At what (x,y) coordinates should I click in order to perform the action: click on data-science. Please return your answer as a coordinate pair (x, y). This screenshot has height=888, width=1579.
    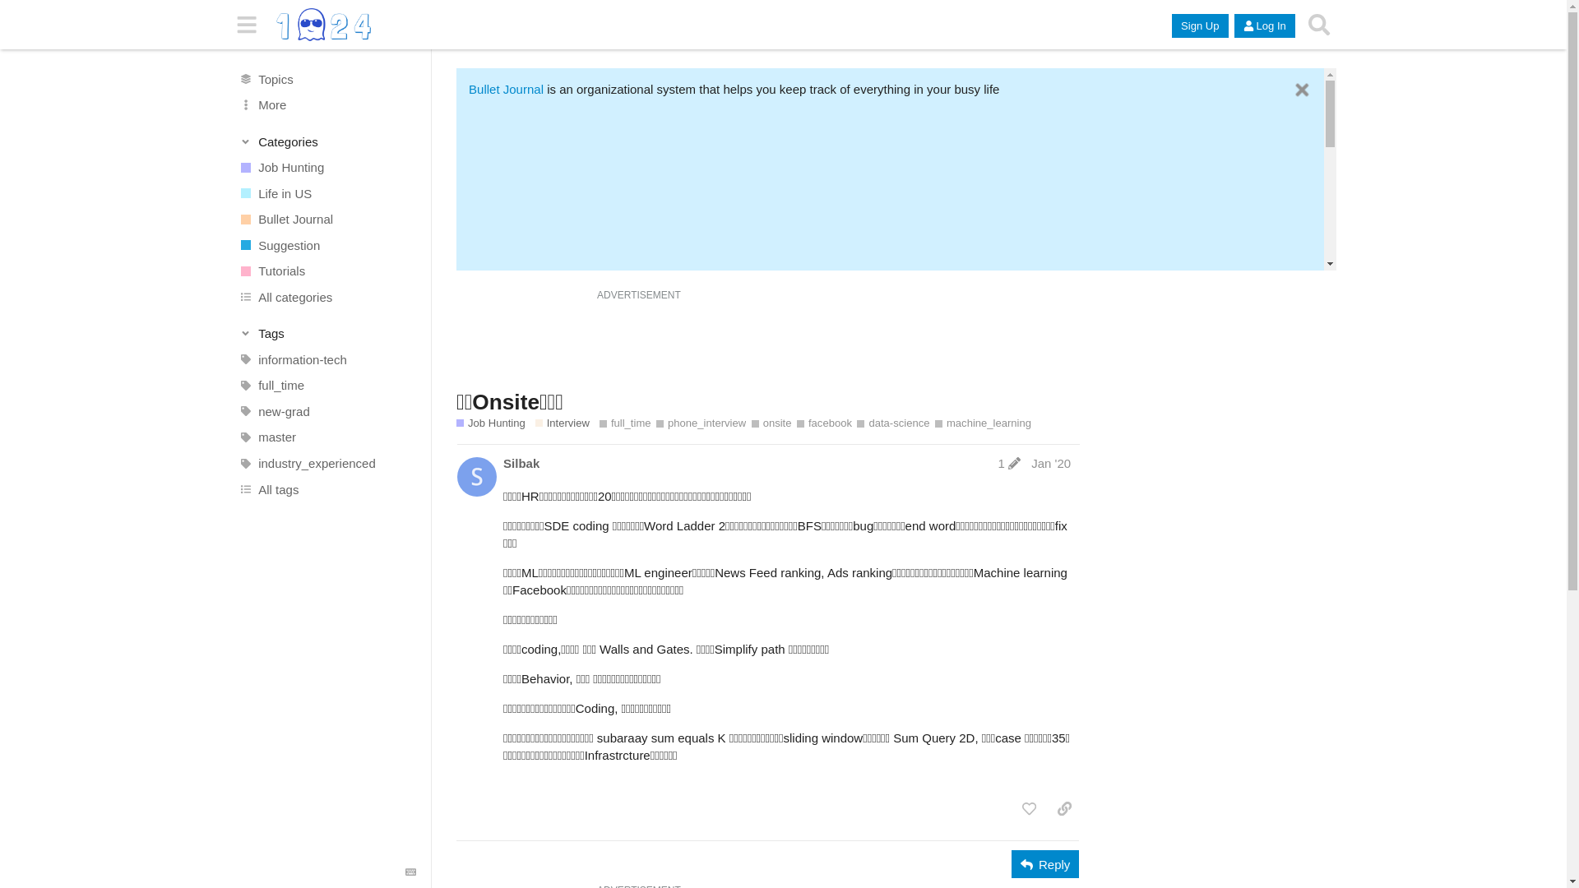
    Looking at the image, I should click on (893, 423).